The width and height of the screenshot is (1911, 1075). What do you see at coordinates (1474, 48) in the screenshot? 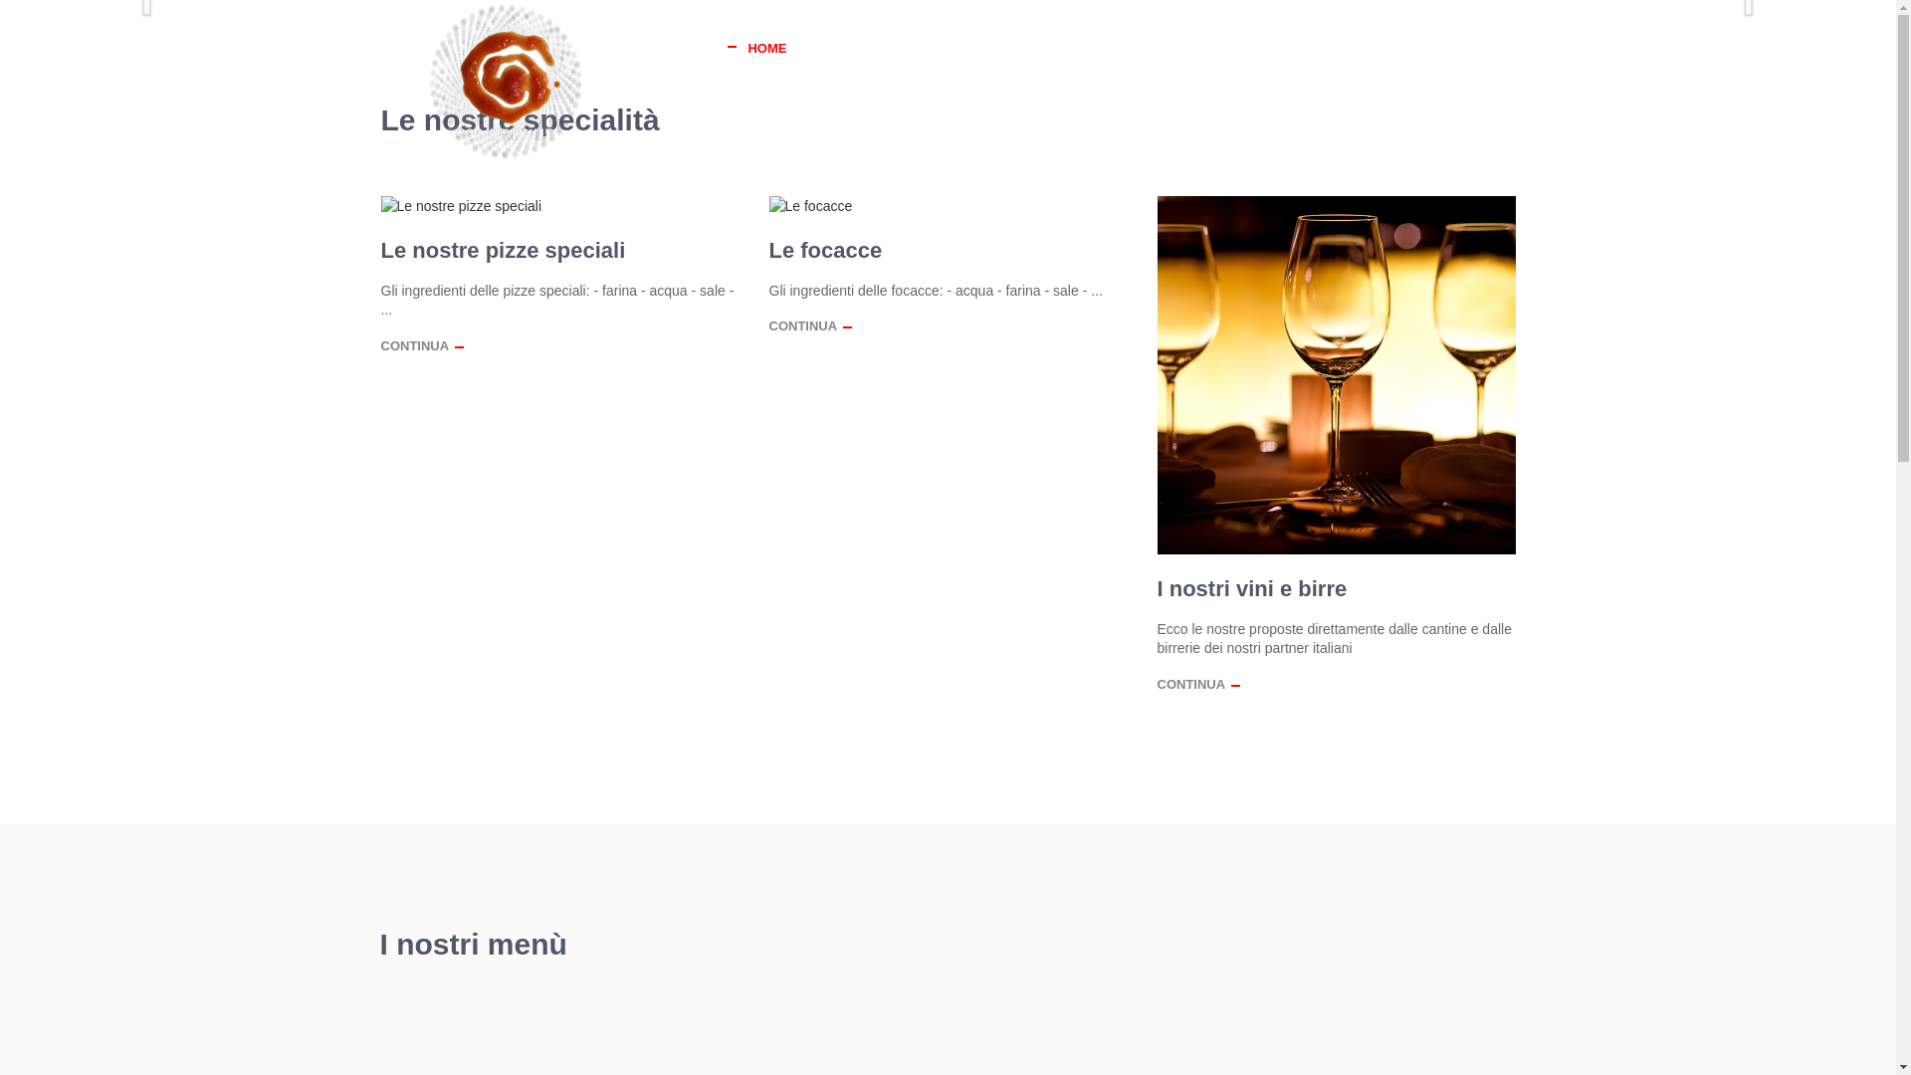
I see `CONTATTI` at bounding box center [1474, 48].